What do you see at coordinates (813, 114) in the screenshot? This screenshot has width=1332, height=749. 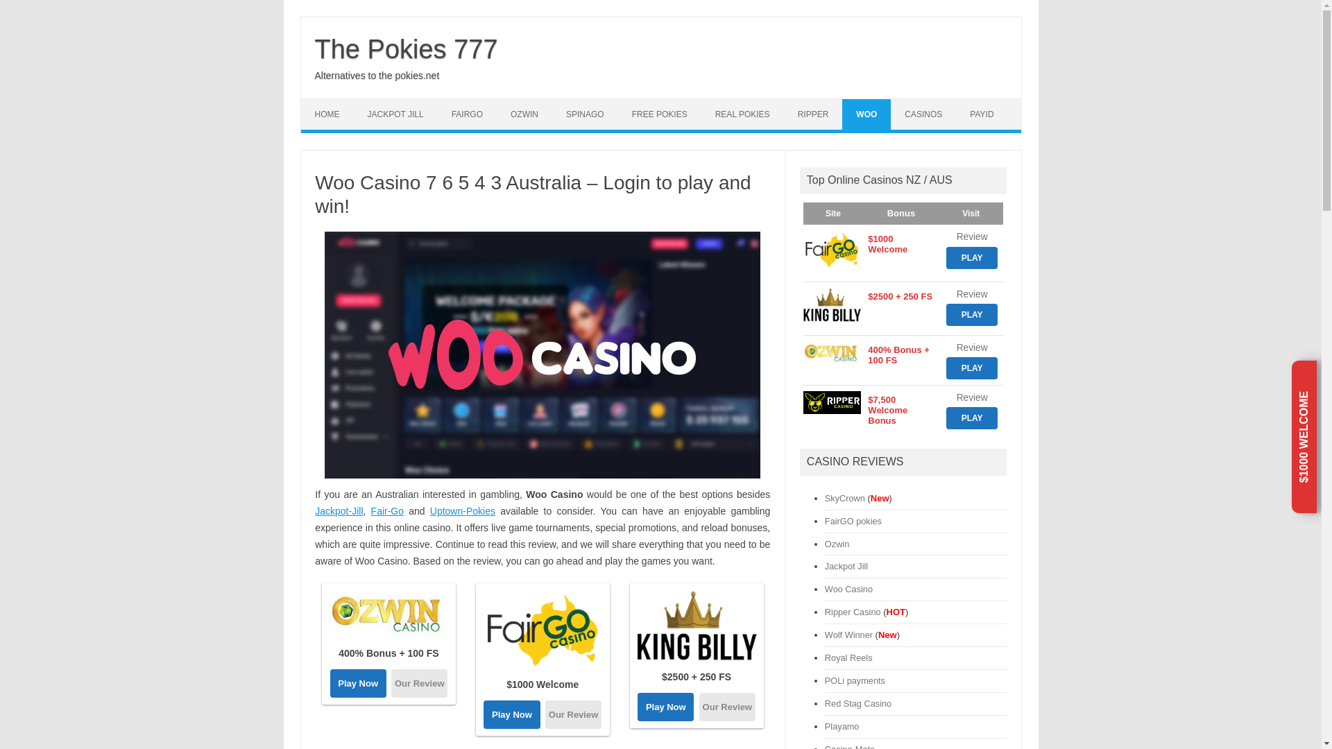 I see `RIPPER` at bounding box center [813, 114].